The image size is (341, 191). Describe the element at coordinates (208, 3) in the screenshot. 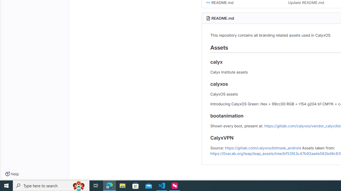

I see `Class: s16 position-relative file-icon` at that location.